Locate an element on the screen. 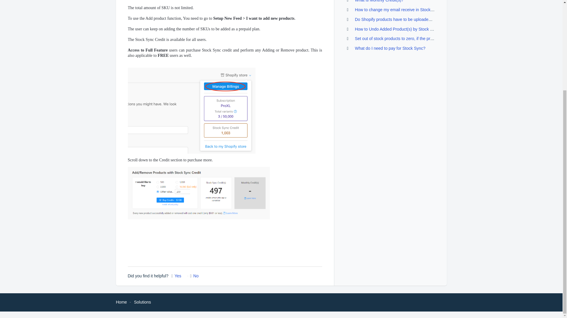 The height and width of the screenshot is (318, 567). How to change my email receive in Stock Sync? is located at coordinates (399, 9).